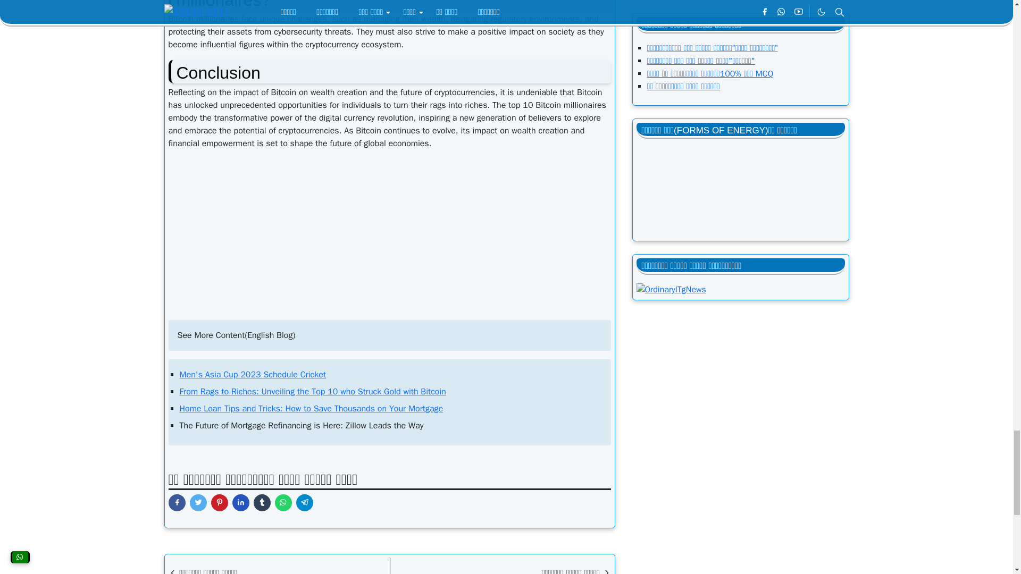 The width and height of the screenshot is (1021, 574). I want to click on Pin It, so click(219, 503).